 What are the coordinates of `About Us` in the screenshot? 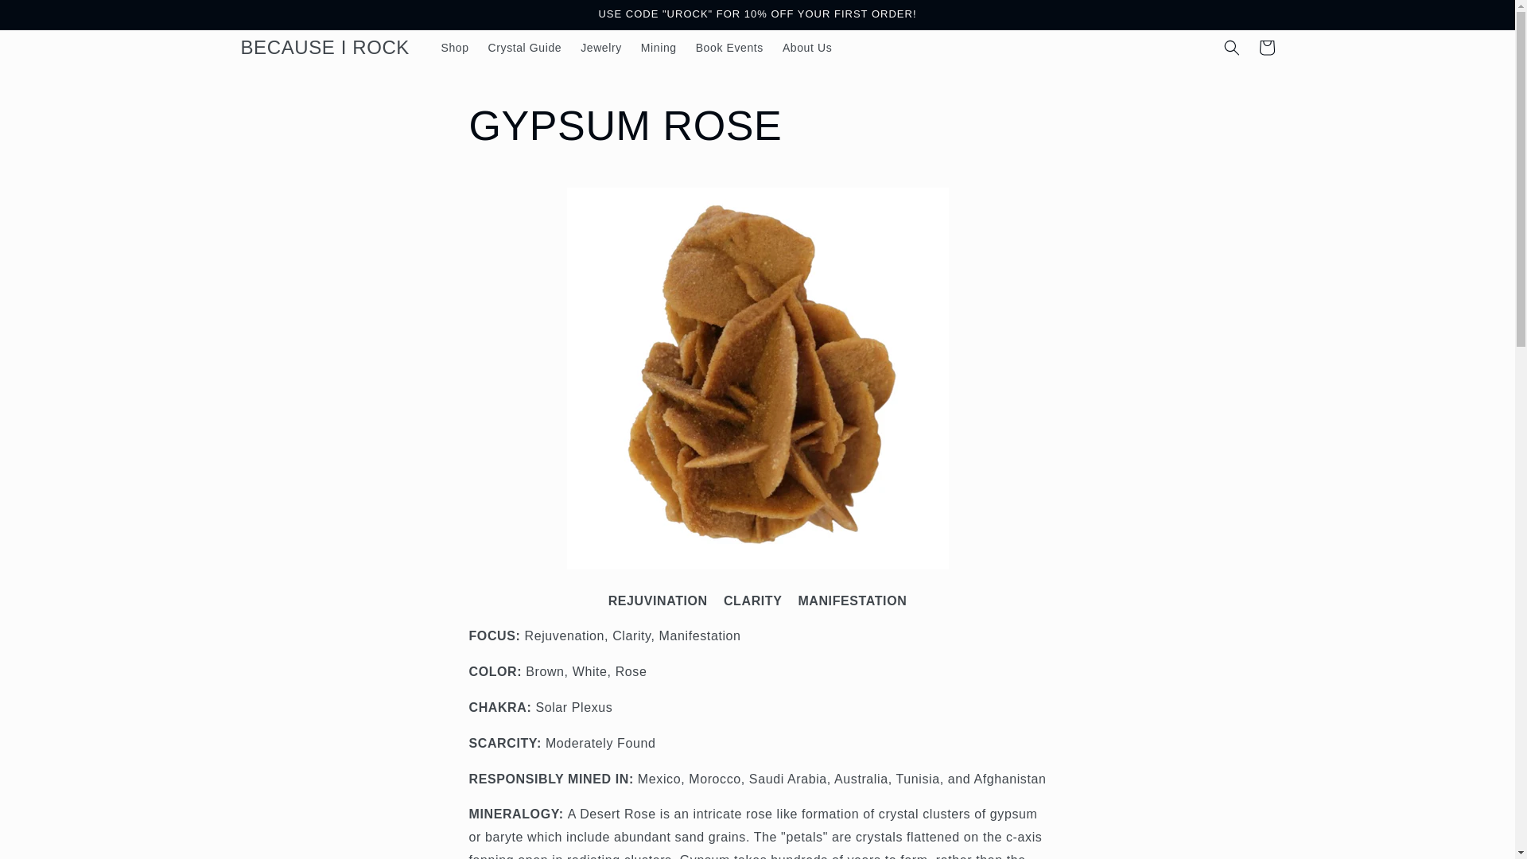 It's located at (806, 48).